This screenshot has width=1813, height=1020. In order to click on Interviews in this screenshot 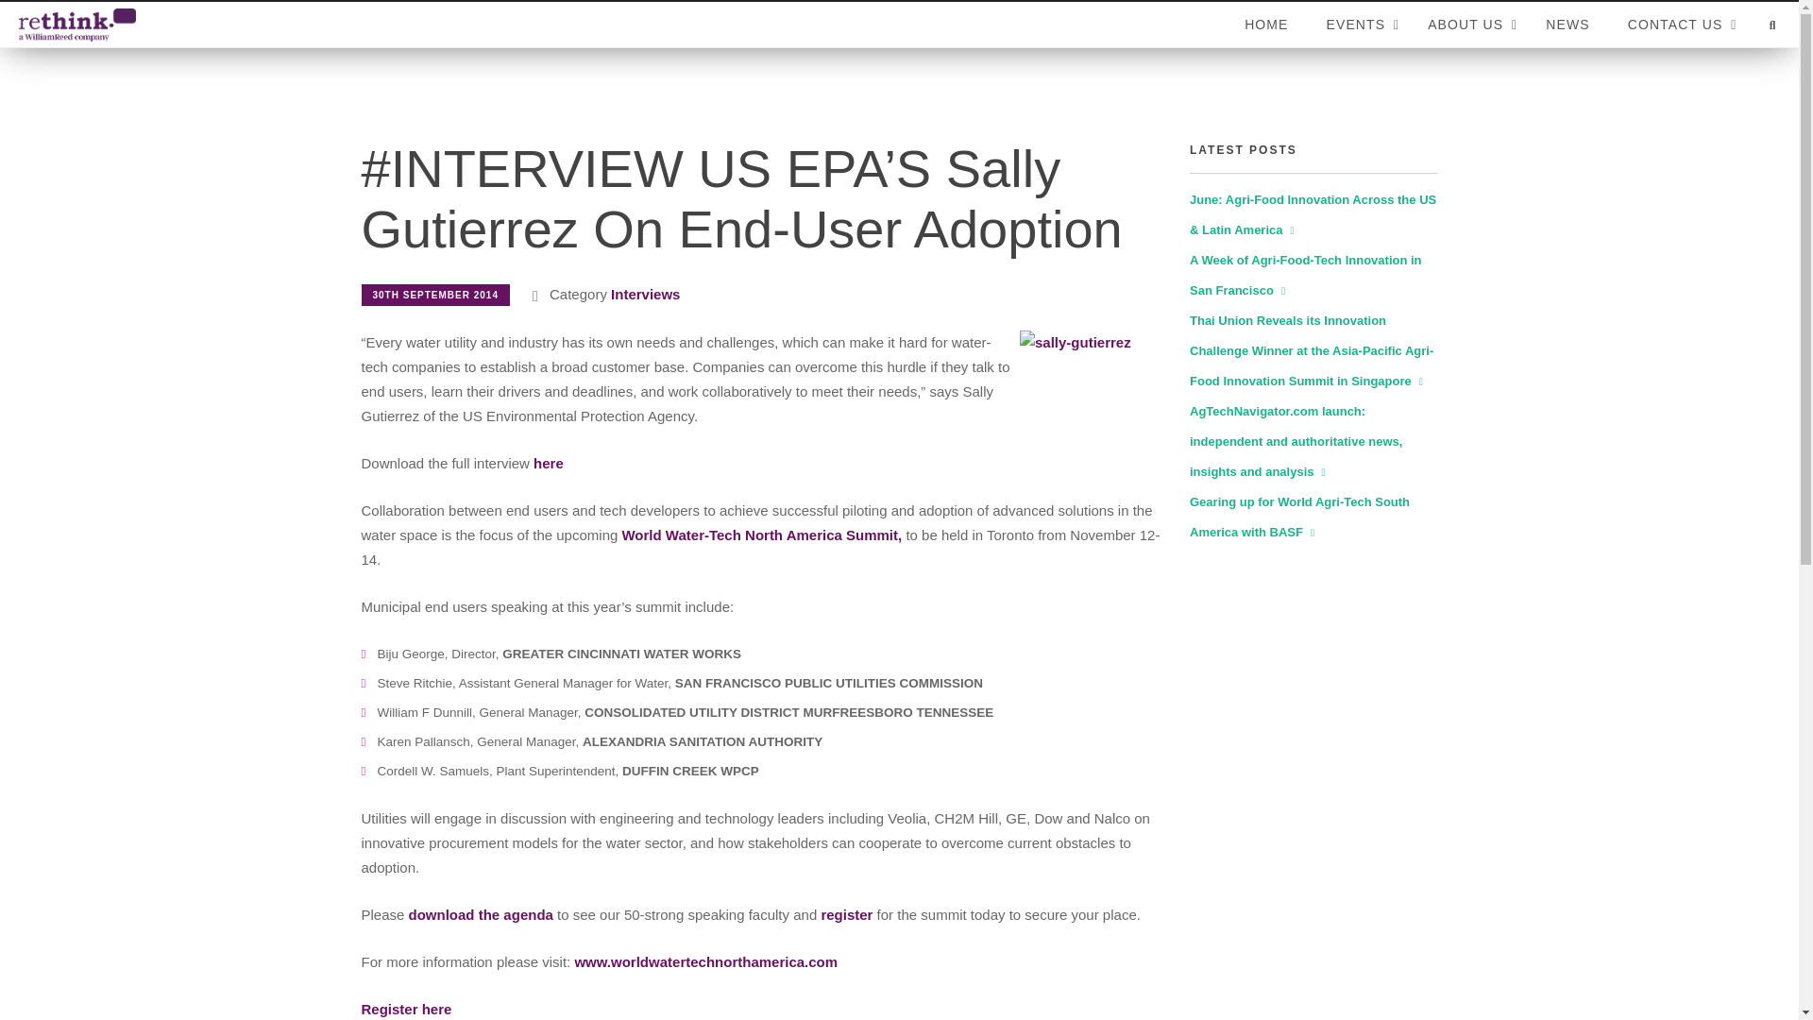, I will do `click(646, 294)`.